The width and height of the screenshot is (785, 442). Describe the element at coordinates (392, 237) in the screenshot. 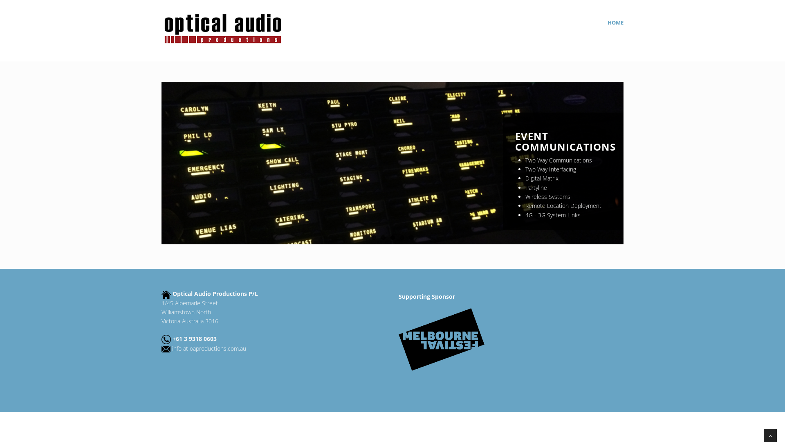

I see `3` at that location.